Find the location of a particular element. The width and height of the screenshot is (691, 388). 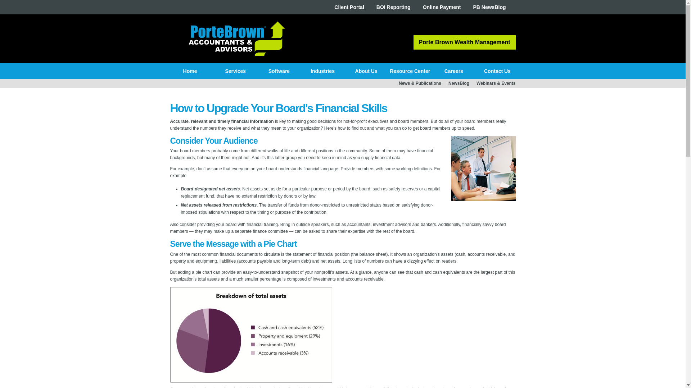

Services is located at coordinates (235, 71).